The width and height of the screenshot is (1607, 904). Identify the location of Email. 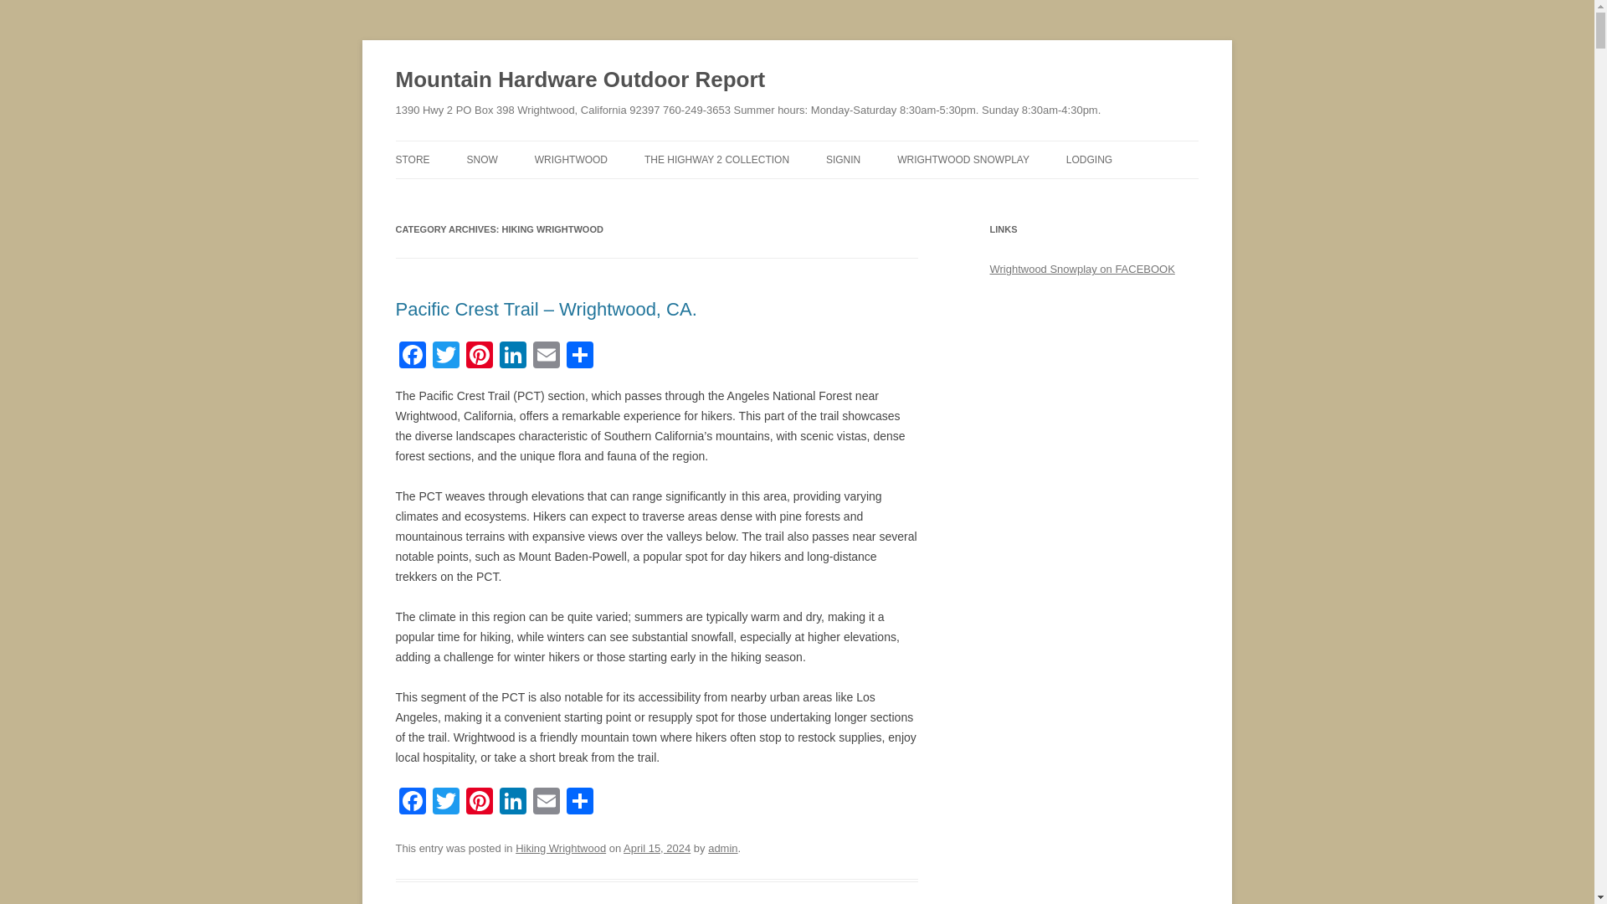
(546, 803).